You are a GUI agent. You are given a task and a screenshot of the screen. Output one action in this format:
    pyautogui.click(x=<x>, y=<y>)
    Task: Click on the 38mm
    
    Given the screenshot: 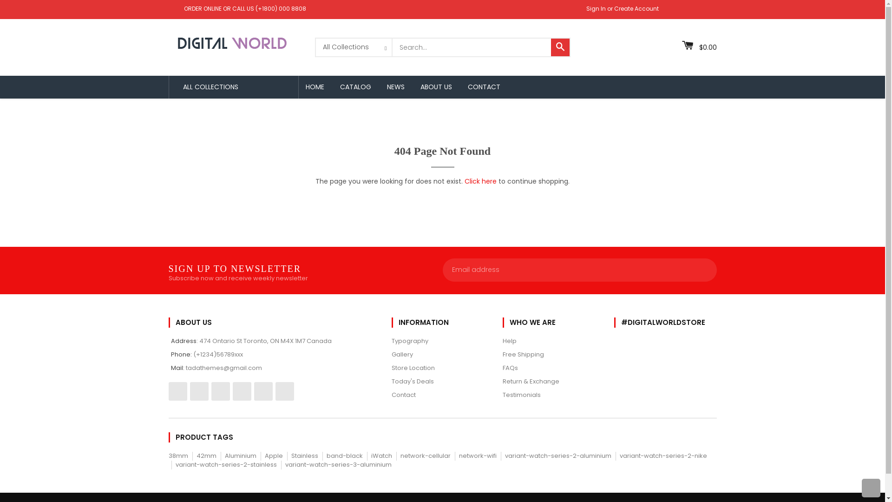 What is the action you would take?
    pyautogui.click(x=178, y=456)
    